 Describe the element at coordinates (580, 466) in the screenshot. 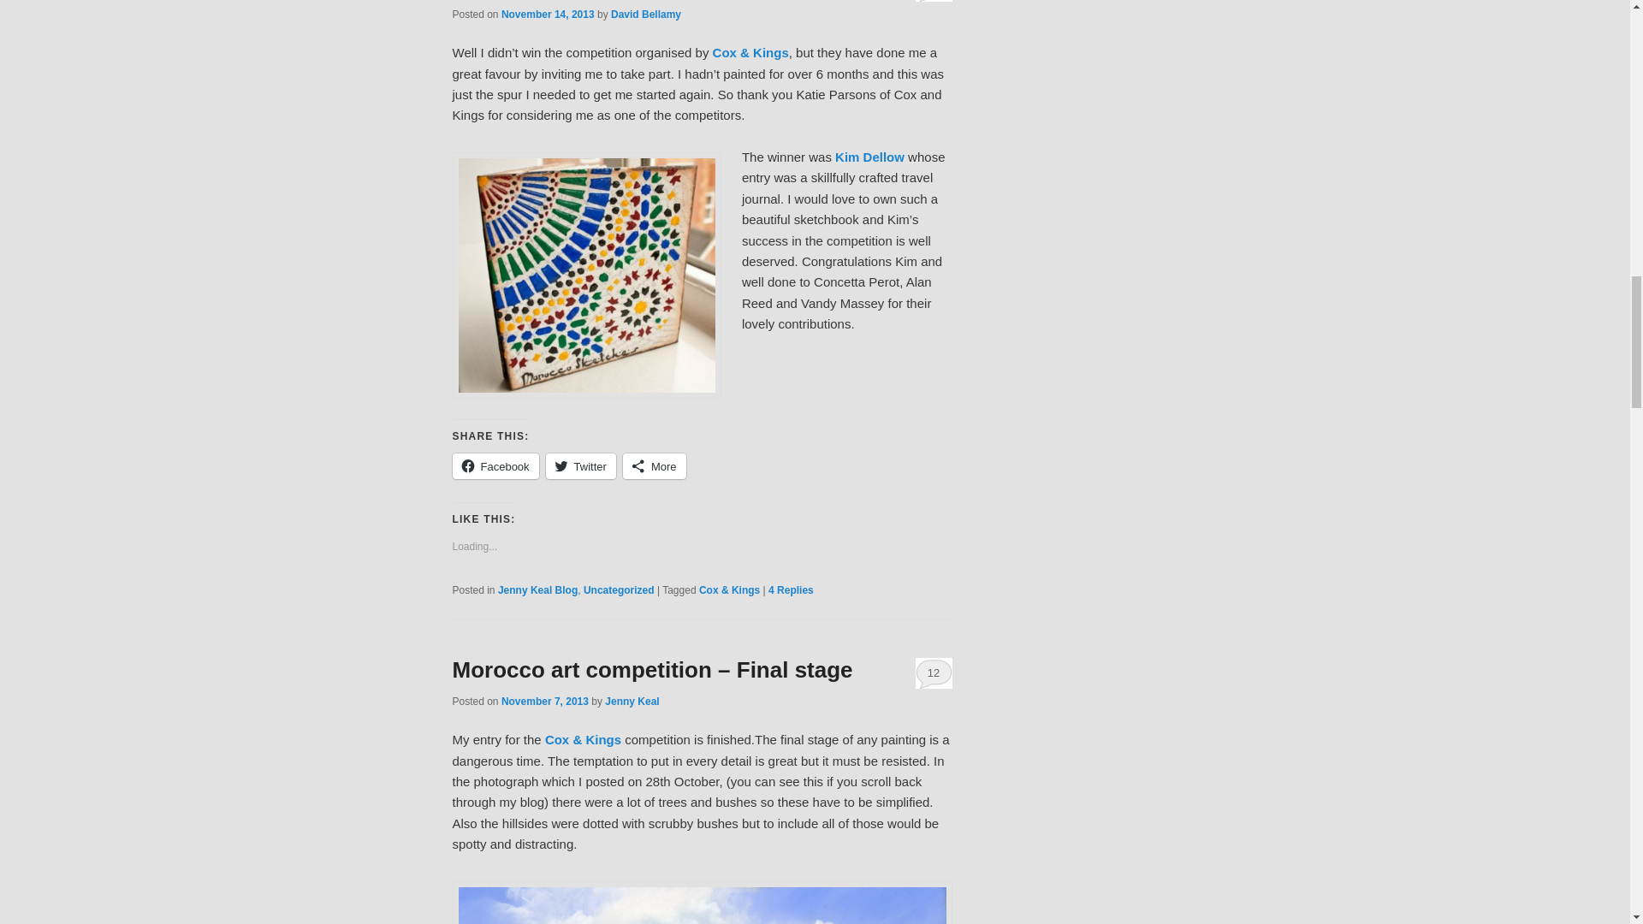

I see `Click to share on Twitter` at that location.